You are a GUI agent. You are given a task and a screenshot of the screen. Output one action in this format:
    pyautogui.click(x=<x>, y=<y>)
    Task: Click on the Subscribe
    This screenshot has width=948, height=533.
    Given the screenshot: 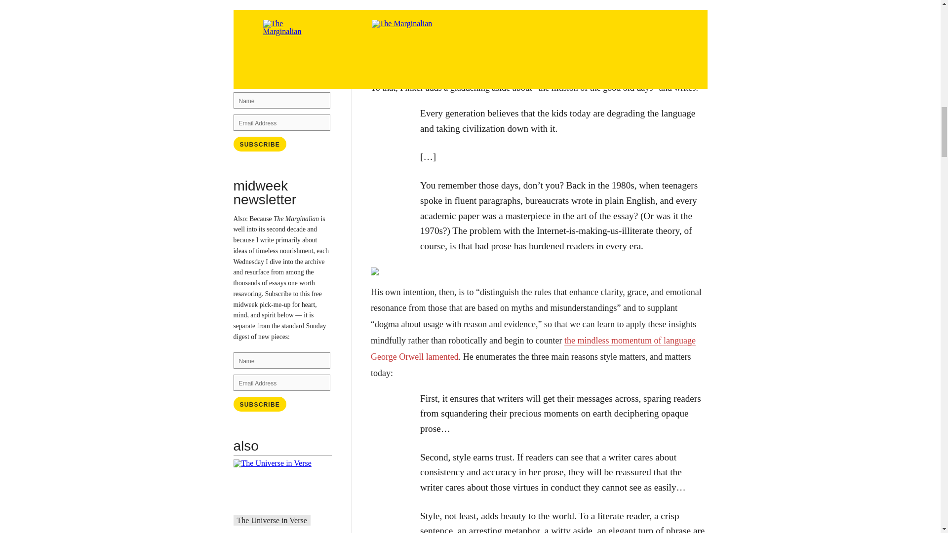 What is the action you would take?
    pyautogui.click(x=260, y=144)
    